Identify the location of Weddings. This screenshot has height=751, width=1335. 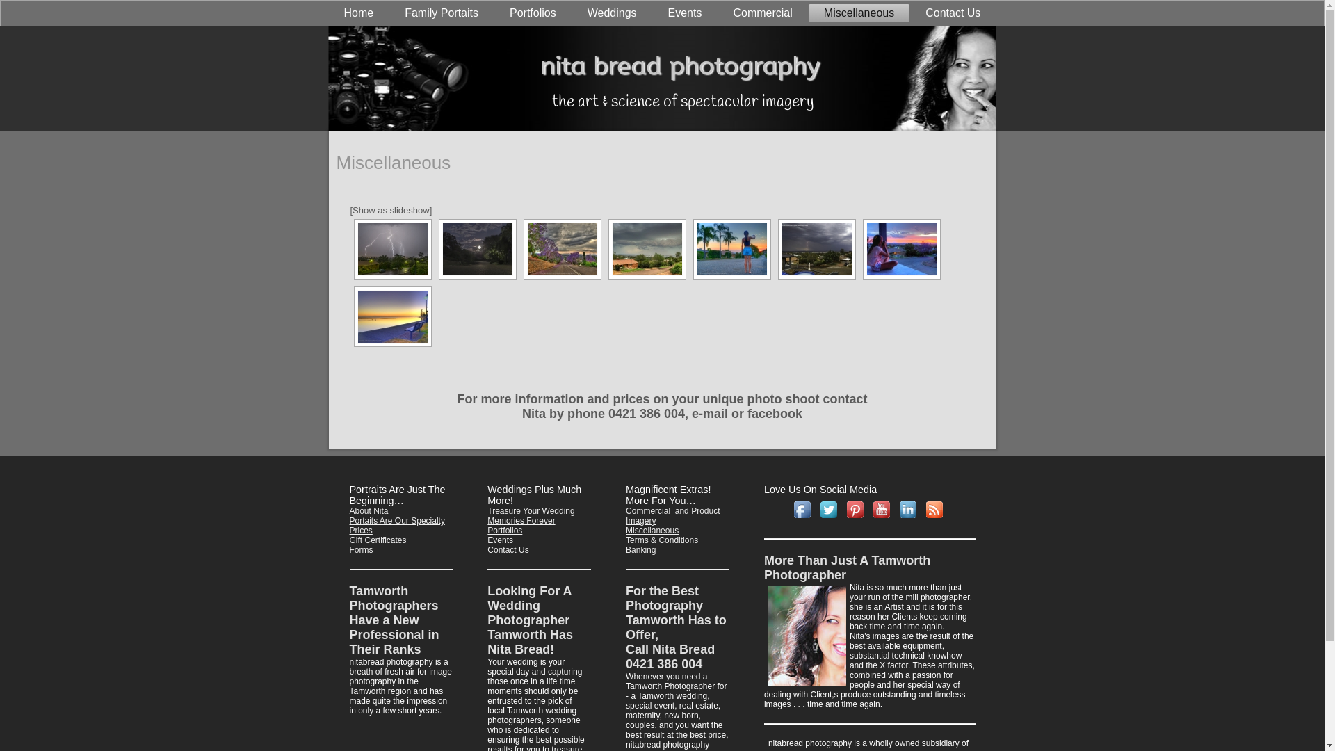
(612, 13).